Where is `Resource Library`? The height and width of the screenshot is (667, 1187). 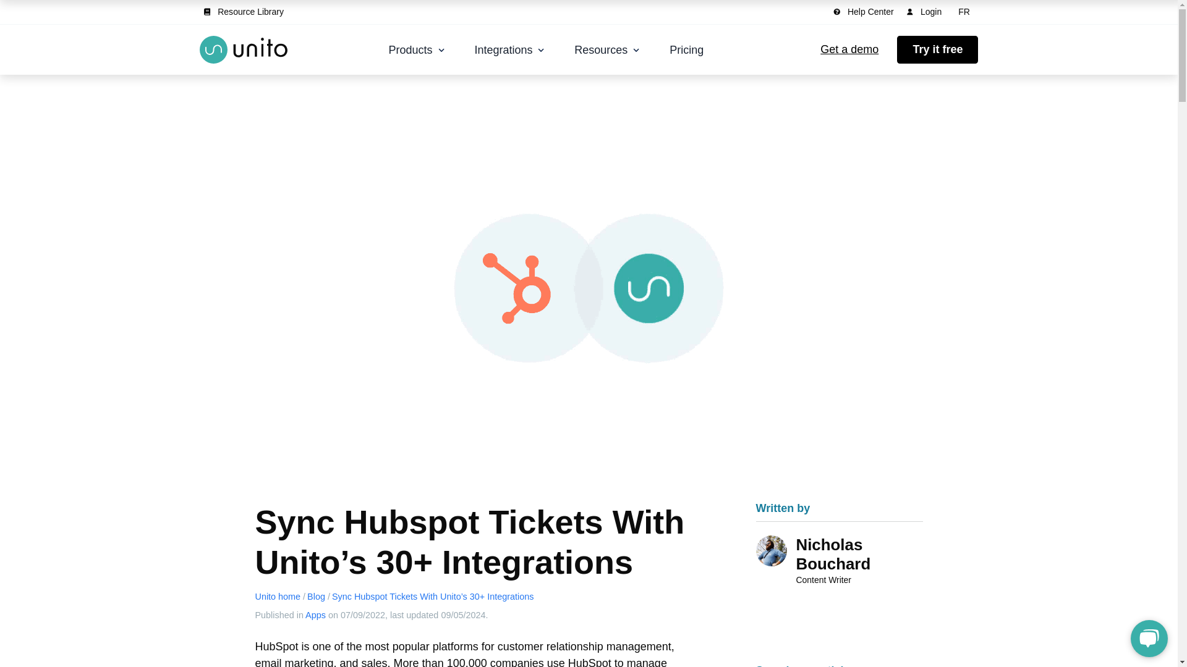
Resource Library is located at coordinates (245, 12).